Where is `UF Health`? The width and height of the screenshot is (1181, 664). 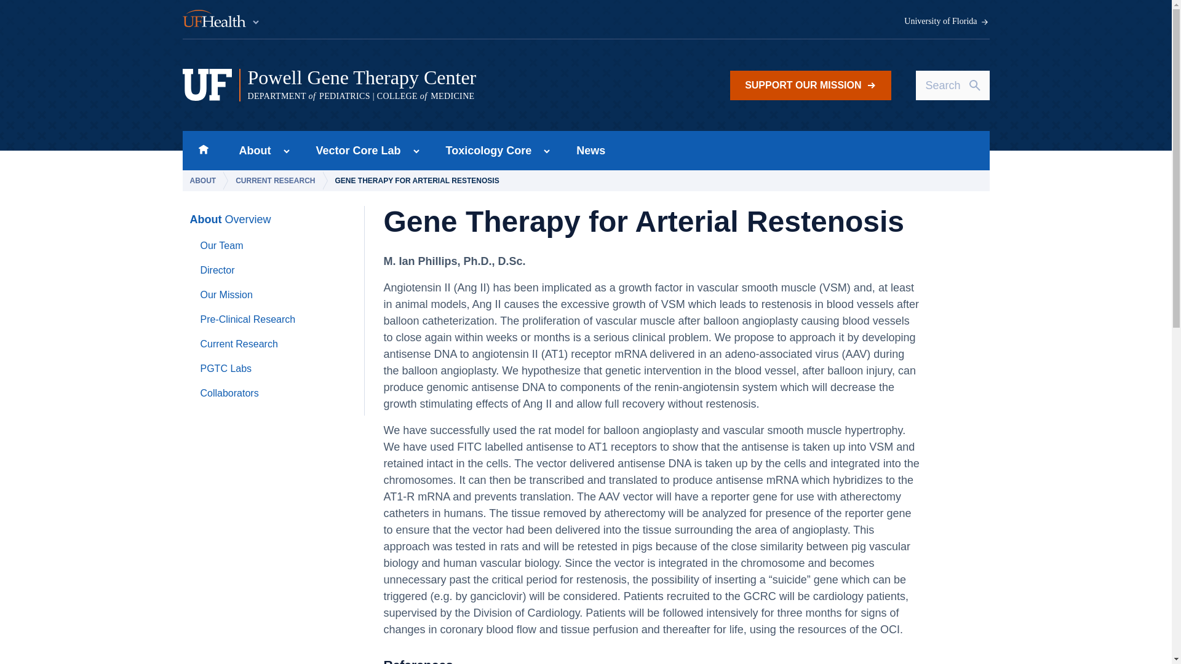 UF Health is located at coordinates (221, 20).